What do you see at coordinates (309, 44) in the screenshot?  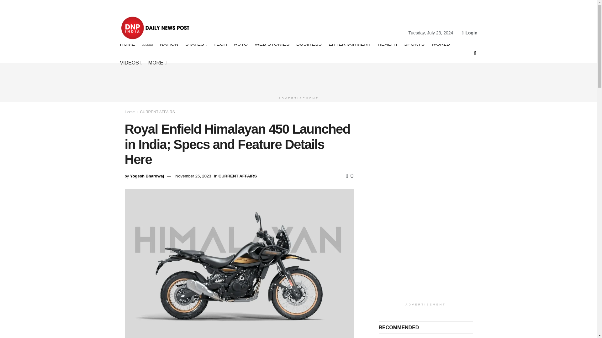 I see `BUSINESS` at bounding box center [309, 44].